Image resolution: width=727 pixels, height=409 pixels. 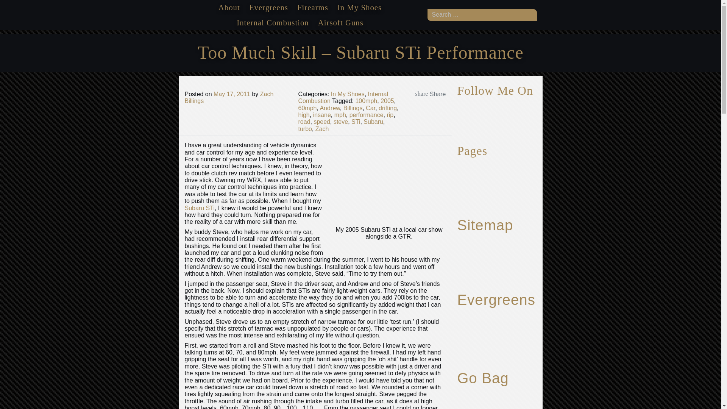 I want to click on 2005 Subaru STi, so click(x=389, y=182).